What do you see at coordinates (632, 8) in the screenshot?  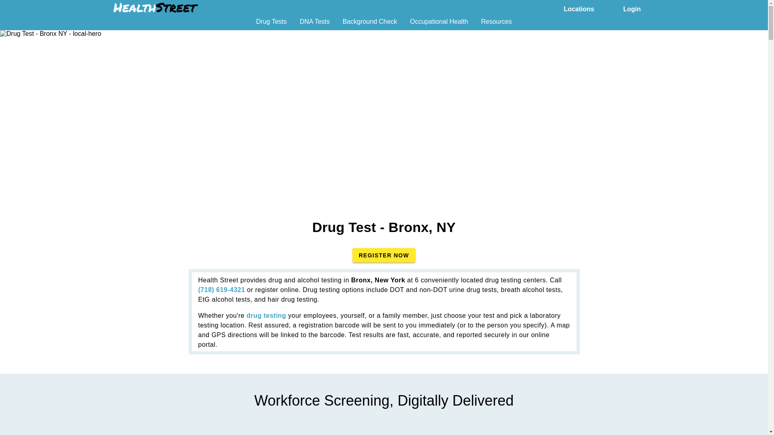 I see `Login` at bounding box center [632, 8].